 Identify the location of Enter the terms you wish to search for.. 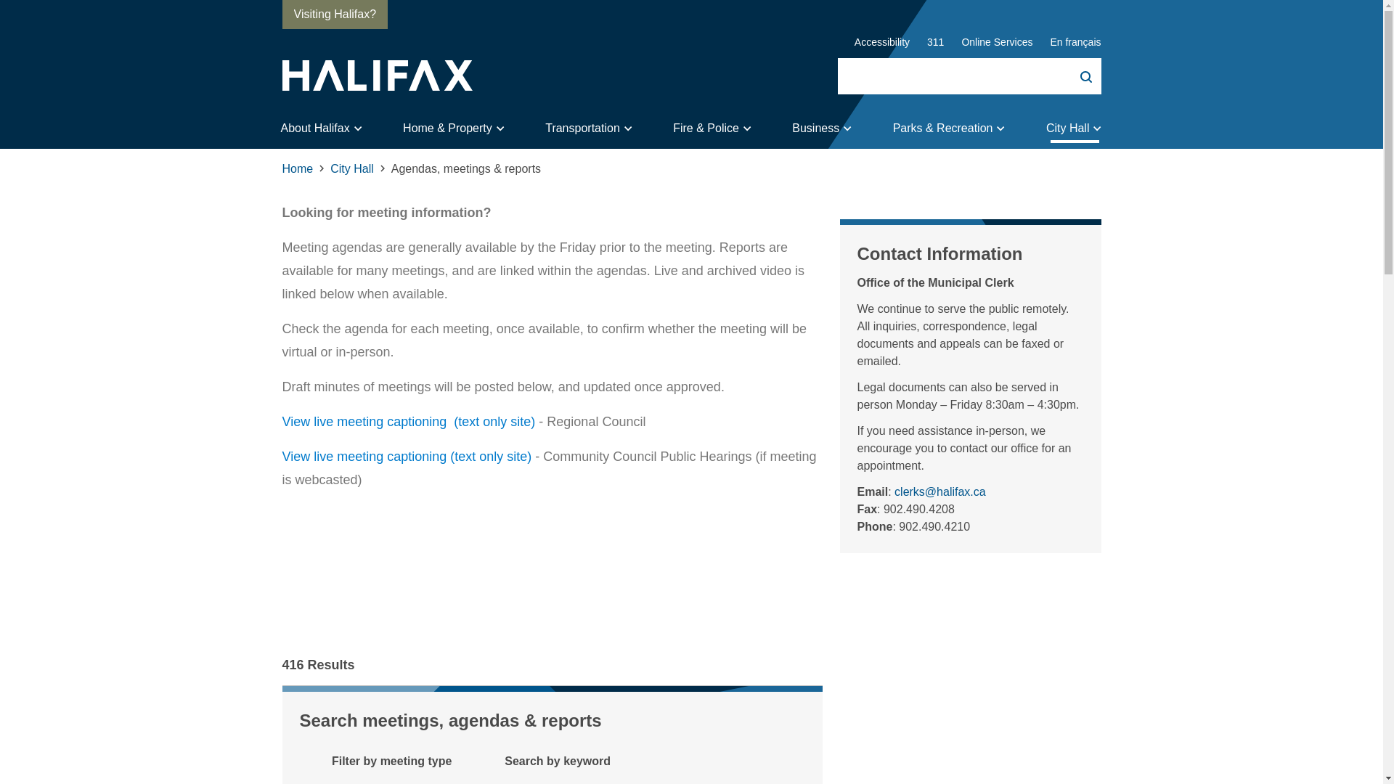
(969, 75).